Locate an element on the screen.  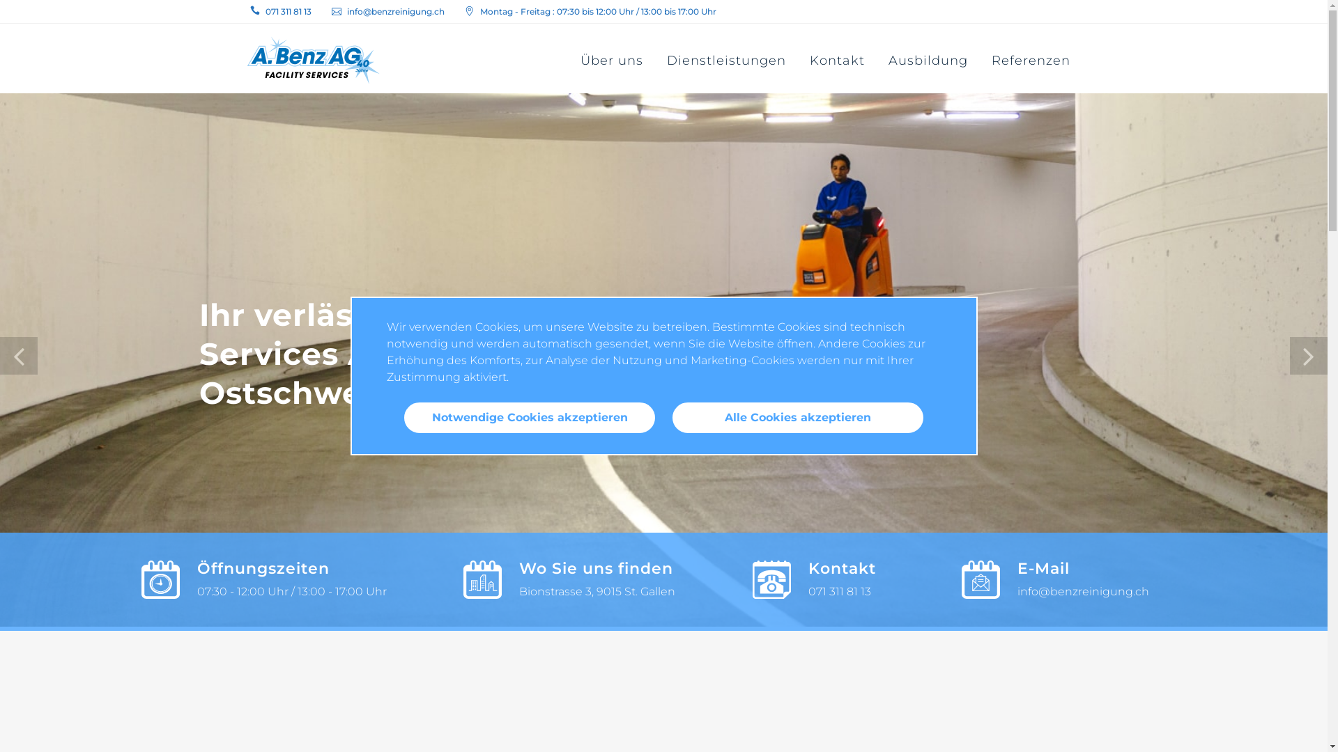
Alle Cookies akzeptieren is located at coordinates (797, 418).